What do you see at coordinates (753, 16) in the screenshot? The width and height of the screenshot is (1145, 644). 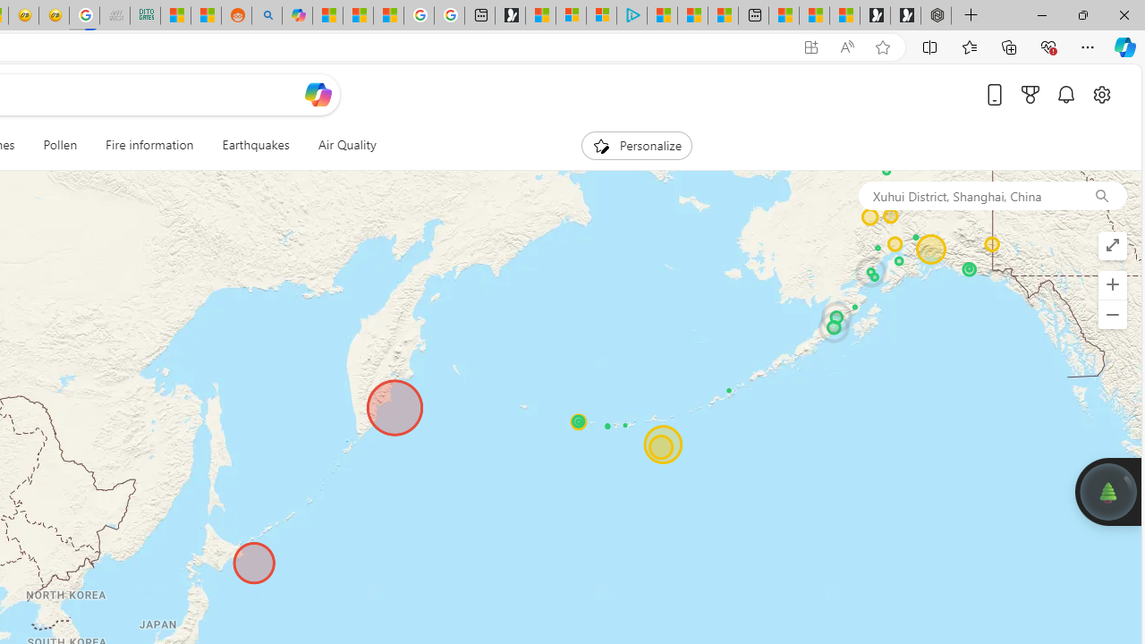 I see `New tab` at bounding box center [753, 16].